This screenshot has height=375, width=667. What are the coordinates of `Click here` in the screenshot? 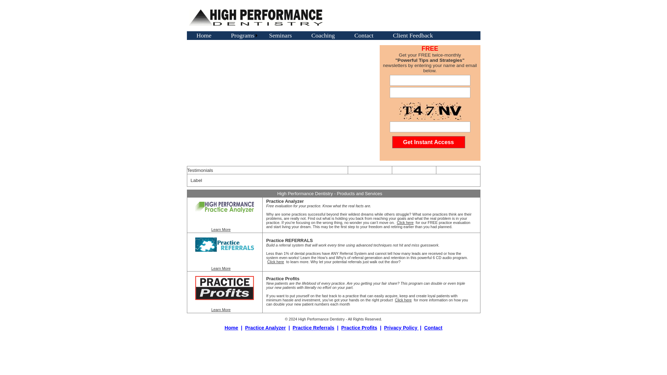 It's located at (405, 222).